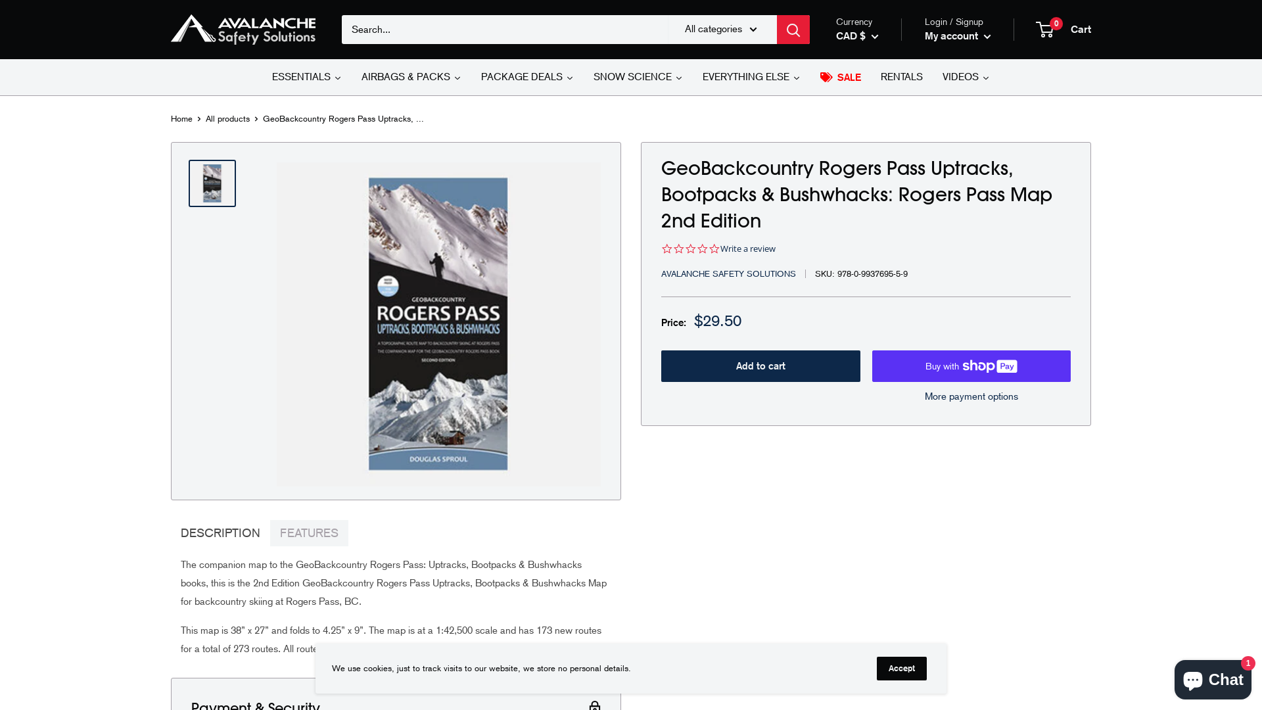  What do you see at coordinates (971, 396) in the screenshot?
I see `More payment options` at bounding box center [971, 396].